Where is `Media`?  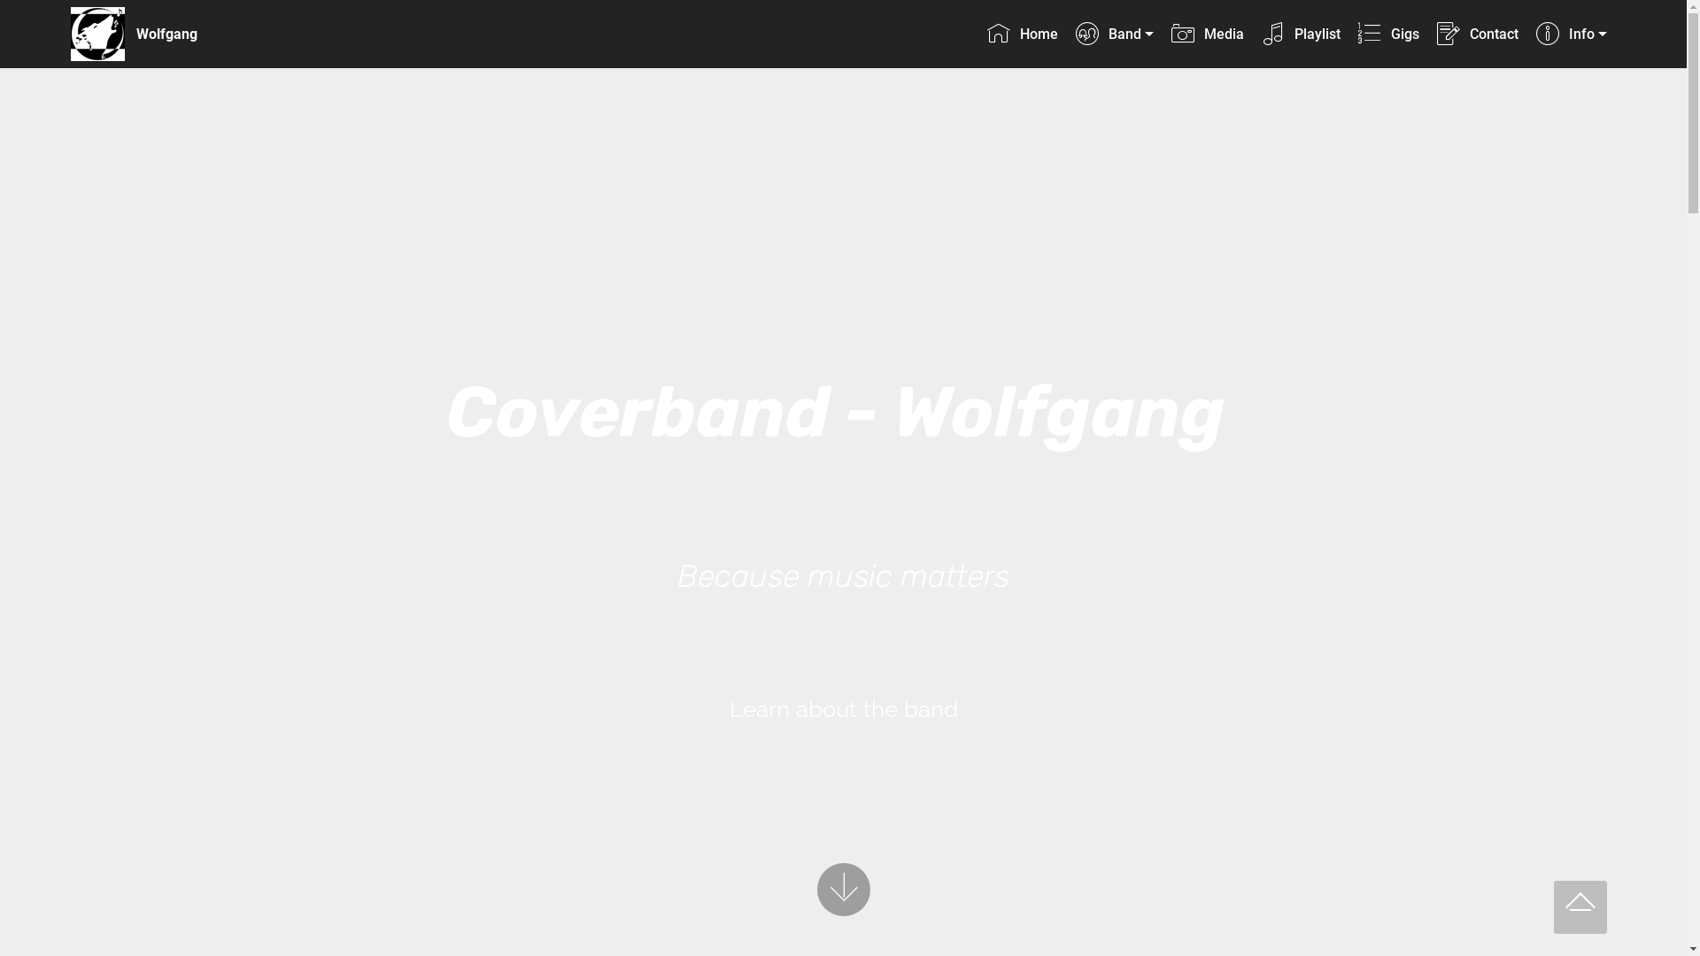 Media is located at coordinates (1208, 34).